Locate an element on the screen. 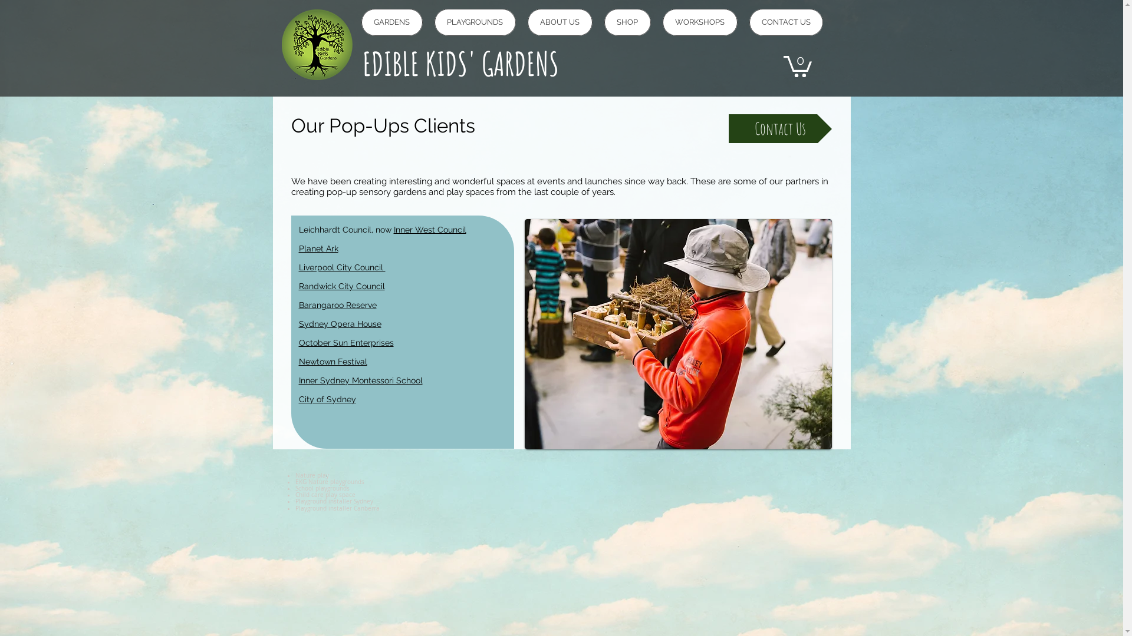 The height and width of the screenshot is (636, 1132). Sydney Opera House is located at coordinates (340, 324).